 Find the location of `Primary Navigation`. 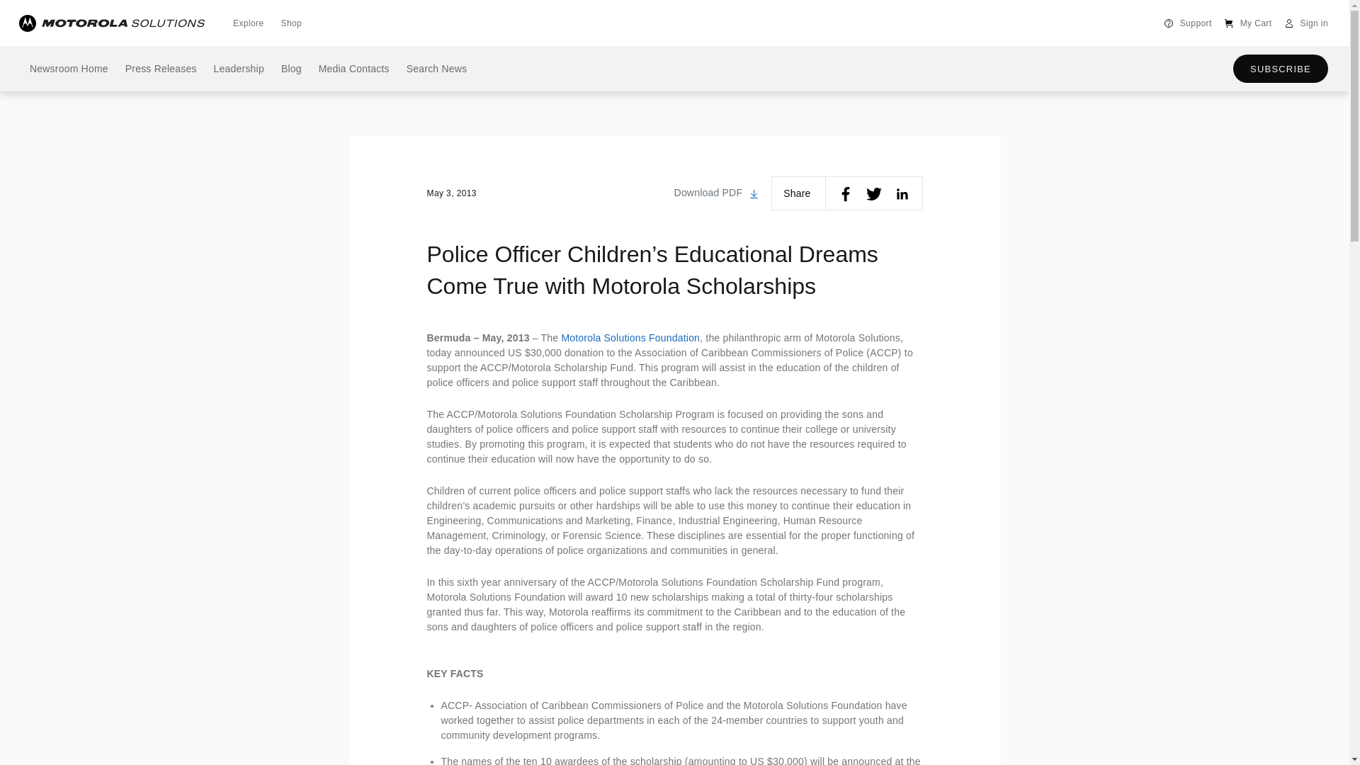

Primary Navigation is located at coordinates (127, 6).